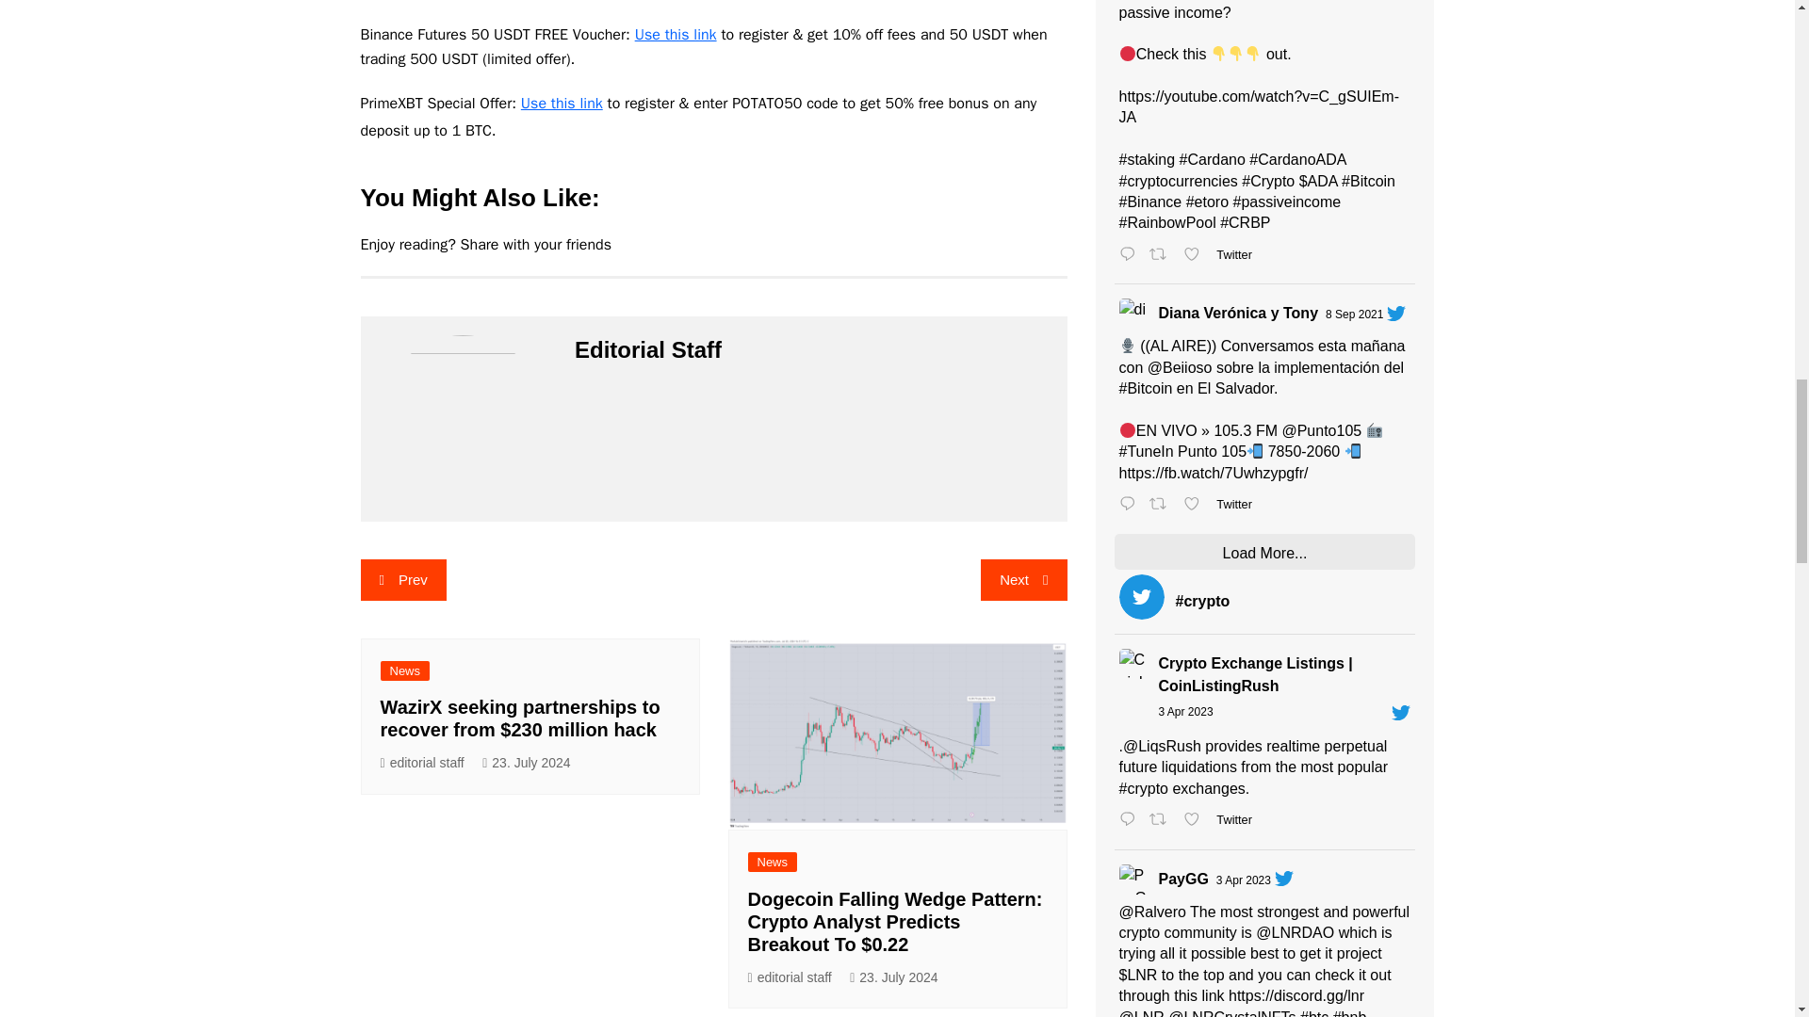  What do you see at coordinates (790, 977) in the screenshot?
I see `editorial staff` at bounding box center [790, 977].